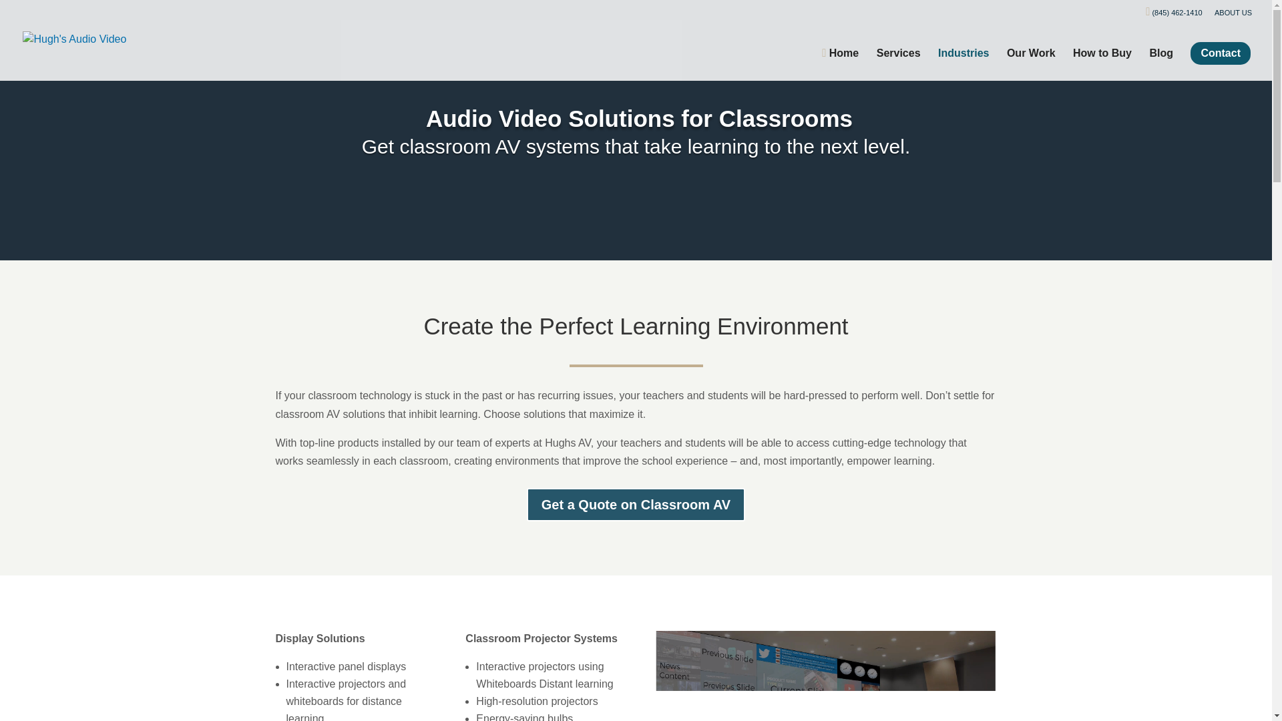  What do you see at coordinates (1031, 64) in the screenshot?
I see `Our Work` at bounding box center [1031, 64].